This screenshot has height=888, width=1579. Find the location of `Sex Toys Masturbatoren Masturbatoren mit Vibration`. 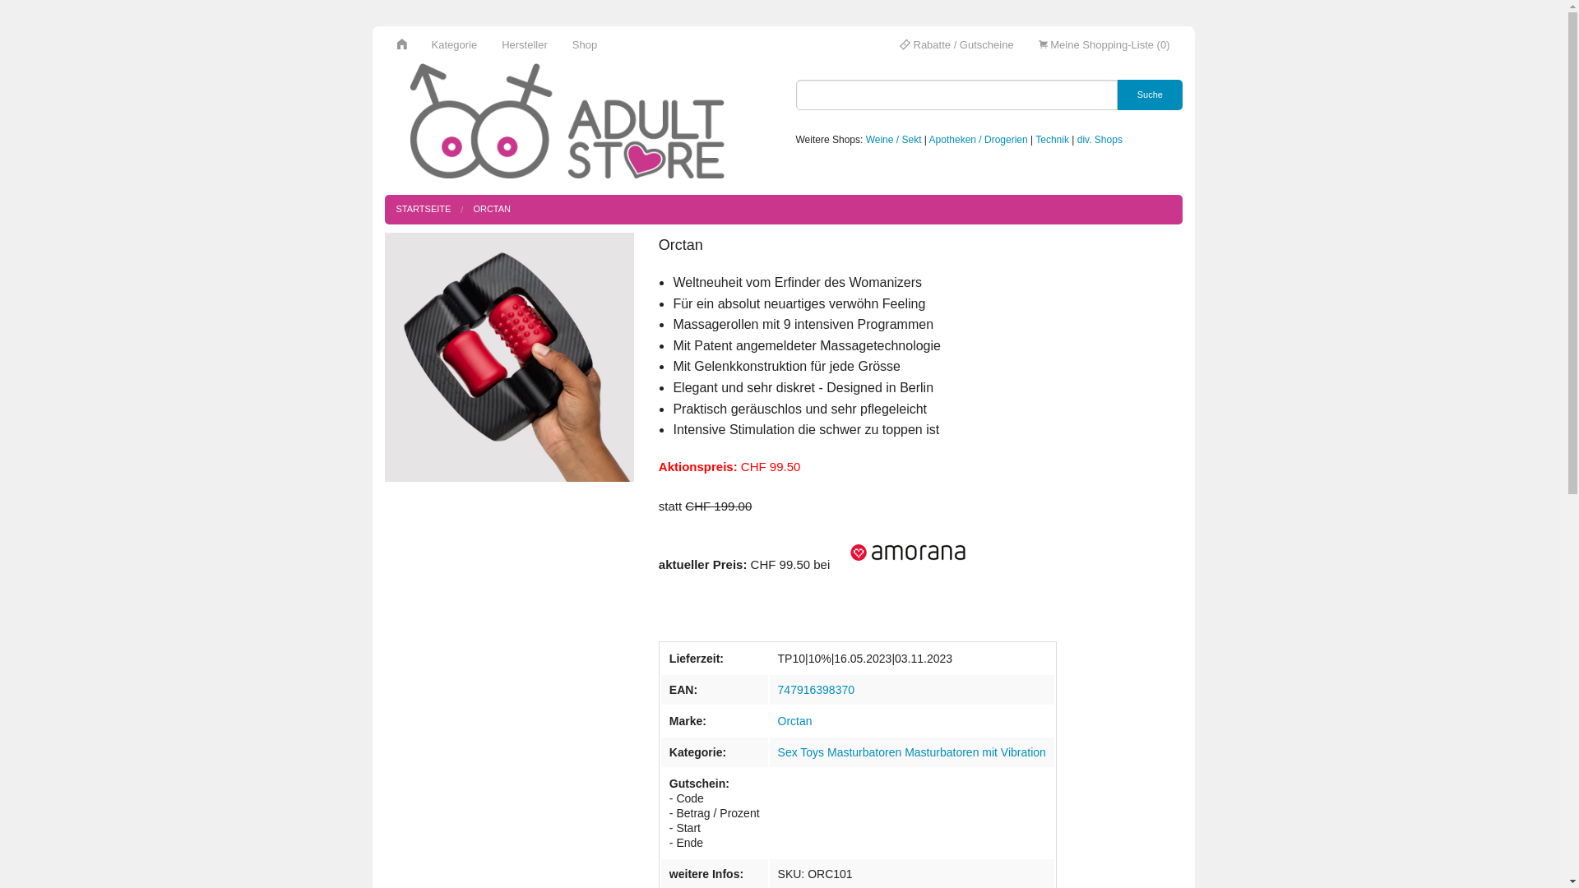

Sex Toys Masturbatoren Masturbatoren mit Vibration is located at coordinates (912, 752).